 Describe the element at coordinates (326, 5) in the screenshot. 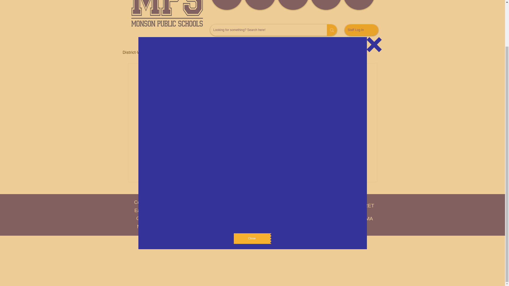

I see `LEADERSHIP` at that location.